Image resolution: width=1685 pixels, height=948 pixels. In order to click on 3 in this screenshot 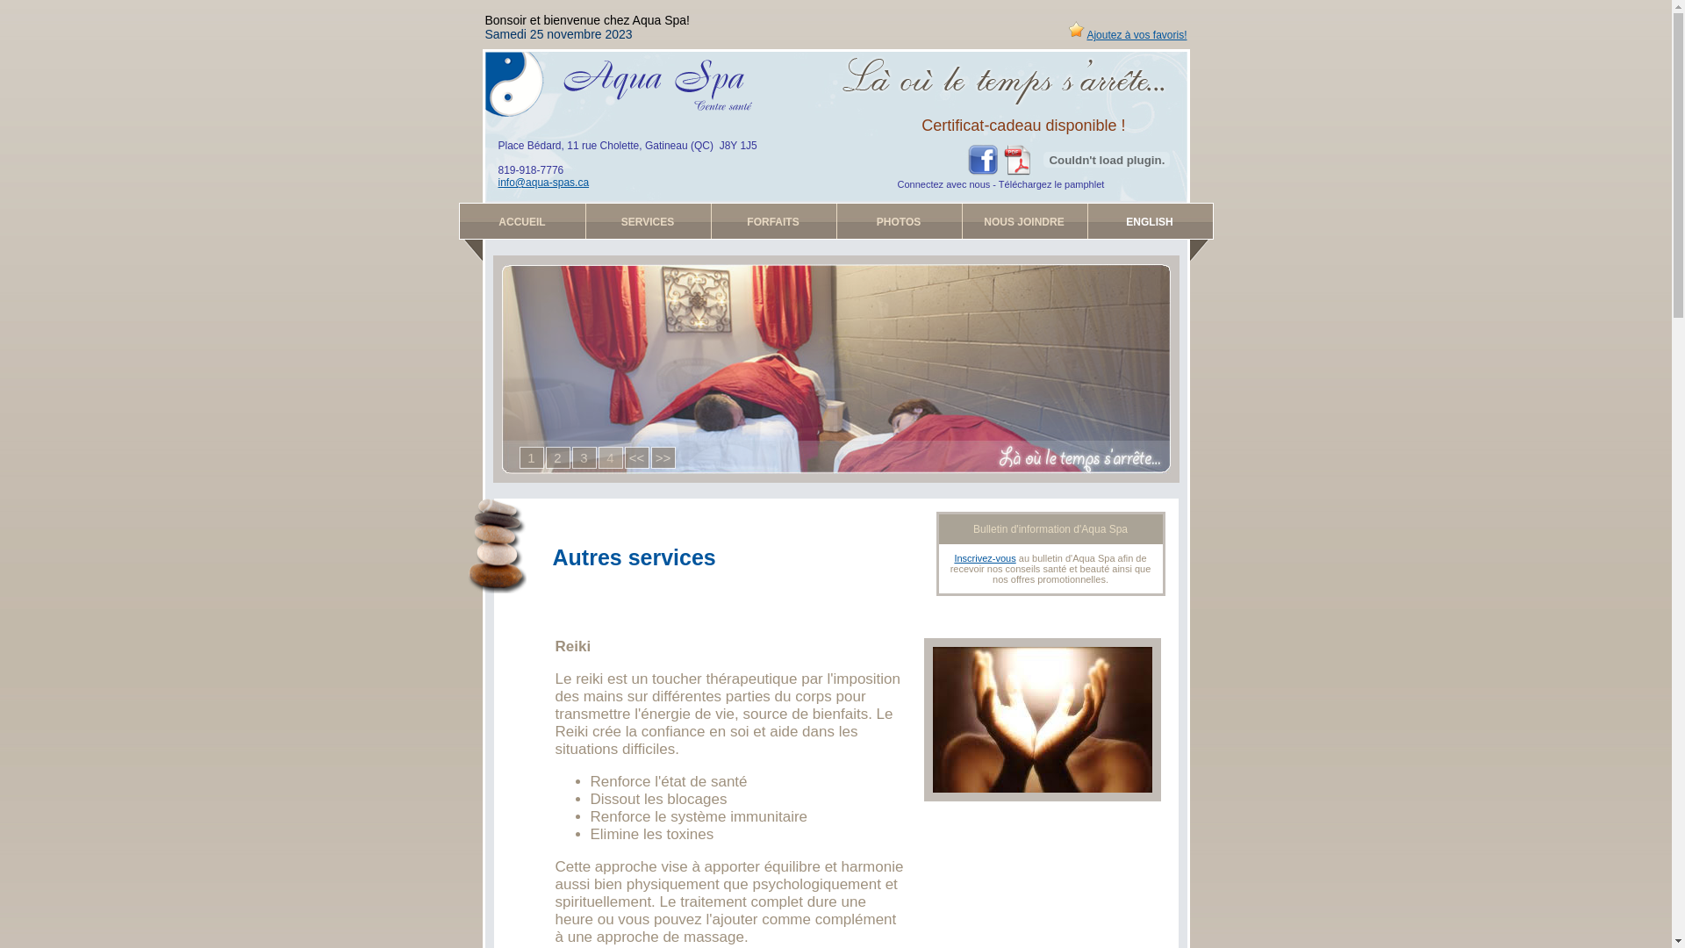, I will do `click(584, 457)`.